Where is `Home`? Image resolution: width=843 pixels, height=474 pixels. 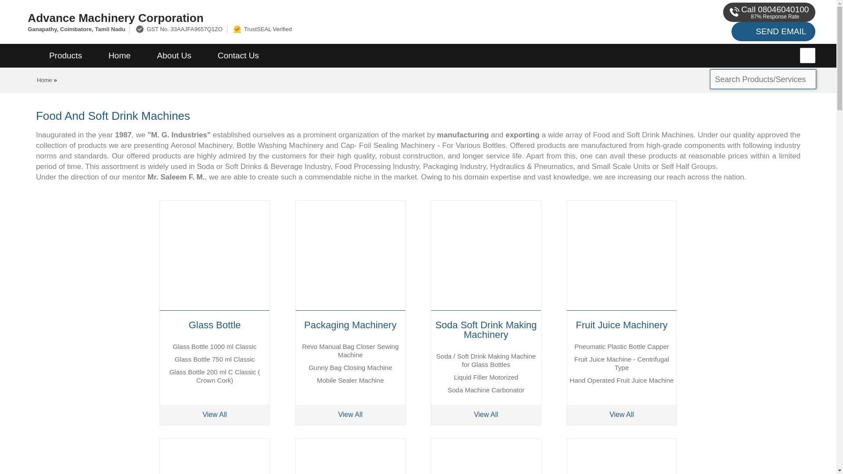
Home is located at coordinates (45, 80).